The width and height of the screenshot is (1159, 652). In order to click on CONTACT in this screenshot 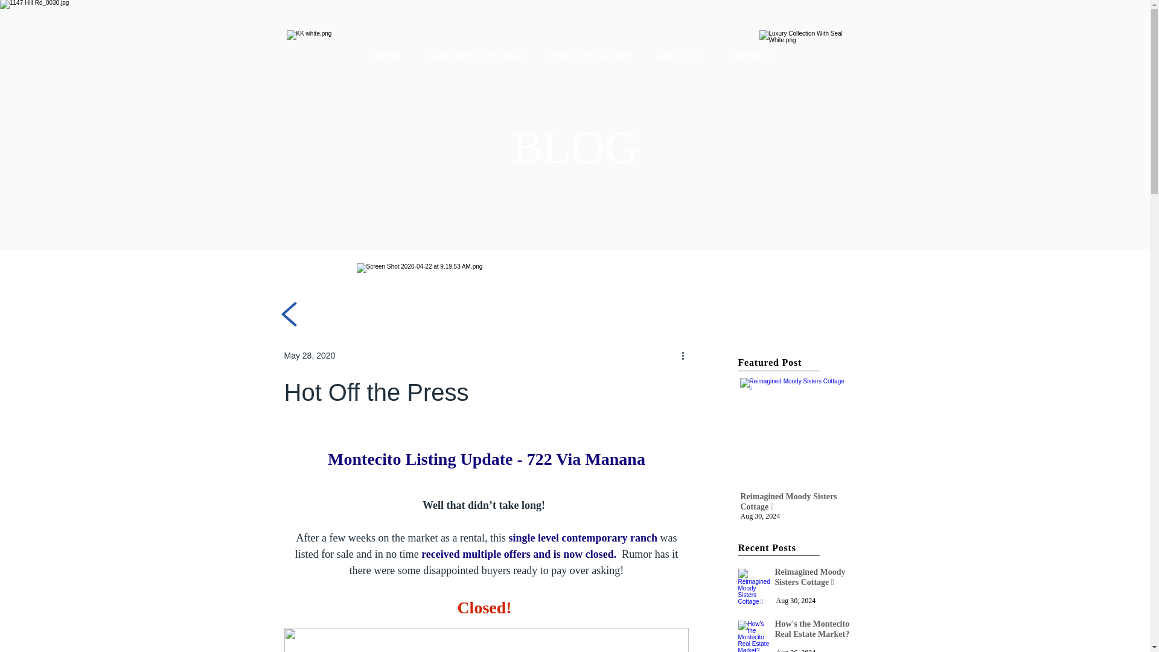, I will do `click(751, 56)`.